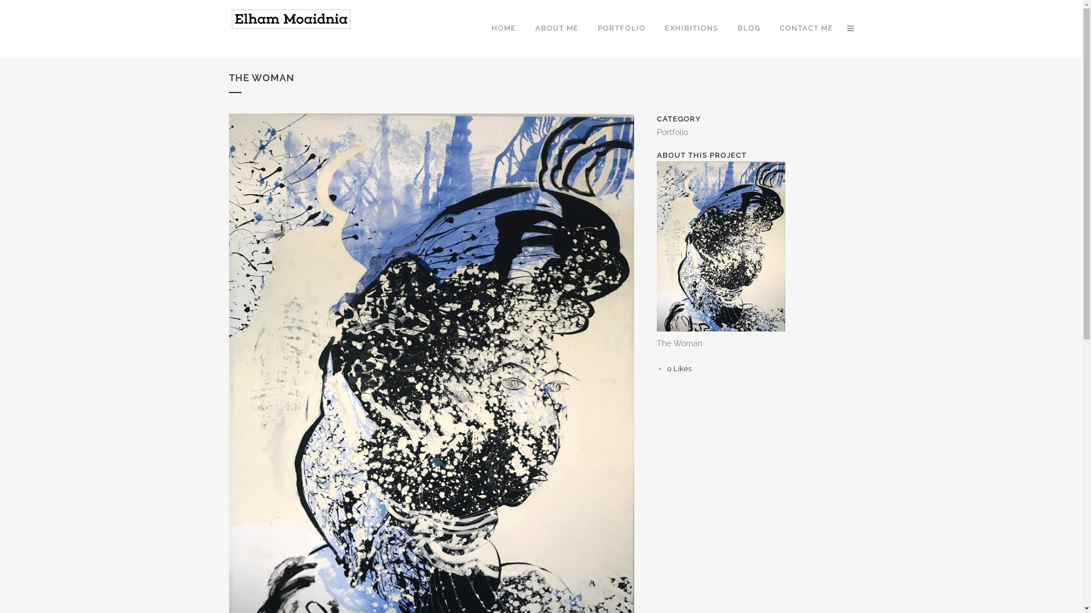 This screenshot has width=1091, height=613. What do you see at coordinates (503, 28) in the screenshot?
I see `HOME` at bounding box center [503, 28].